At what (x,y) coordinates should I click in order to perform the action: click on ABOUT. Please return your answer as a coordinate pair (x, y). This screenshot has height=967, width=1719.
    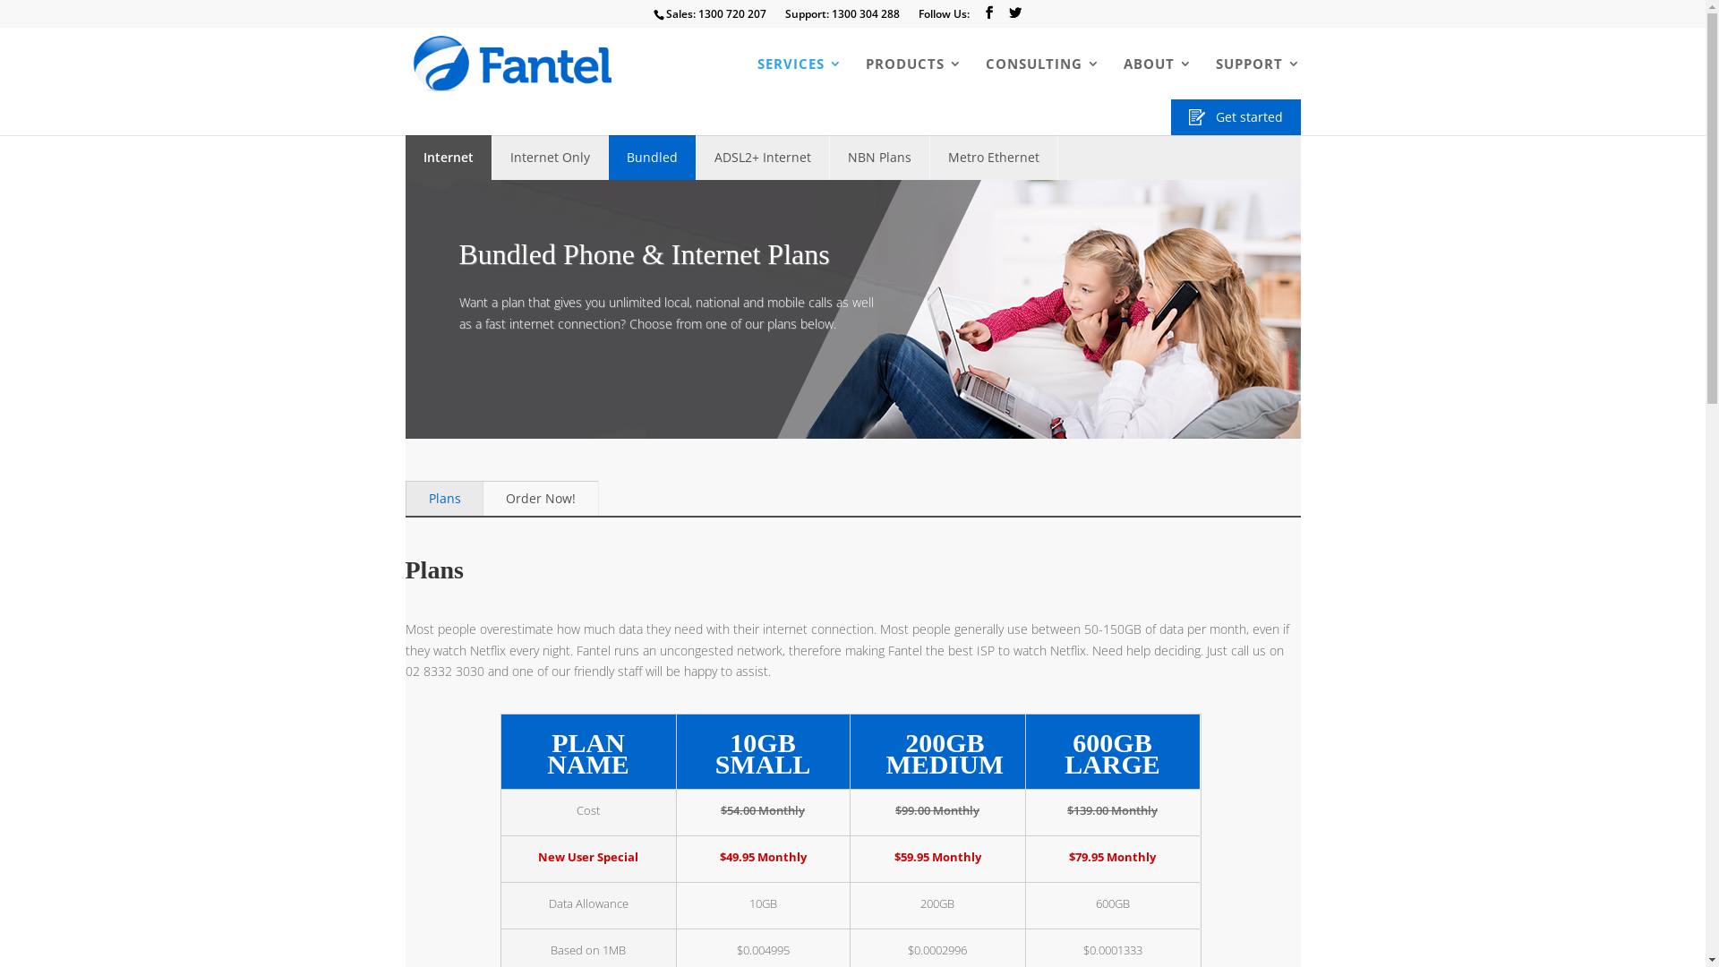
    Looking at the image, I should click on (1157, 79).